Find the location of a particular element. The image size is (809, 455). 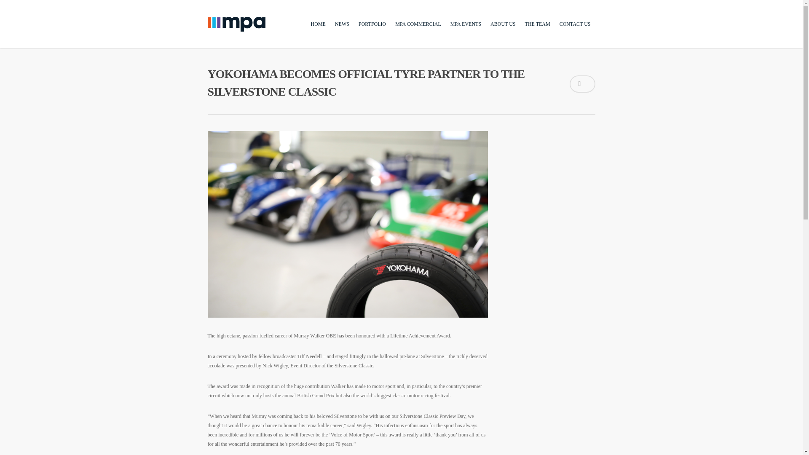

CONTACT US is located at coordinates (575, 32).